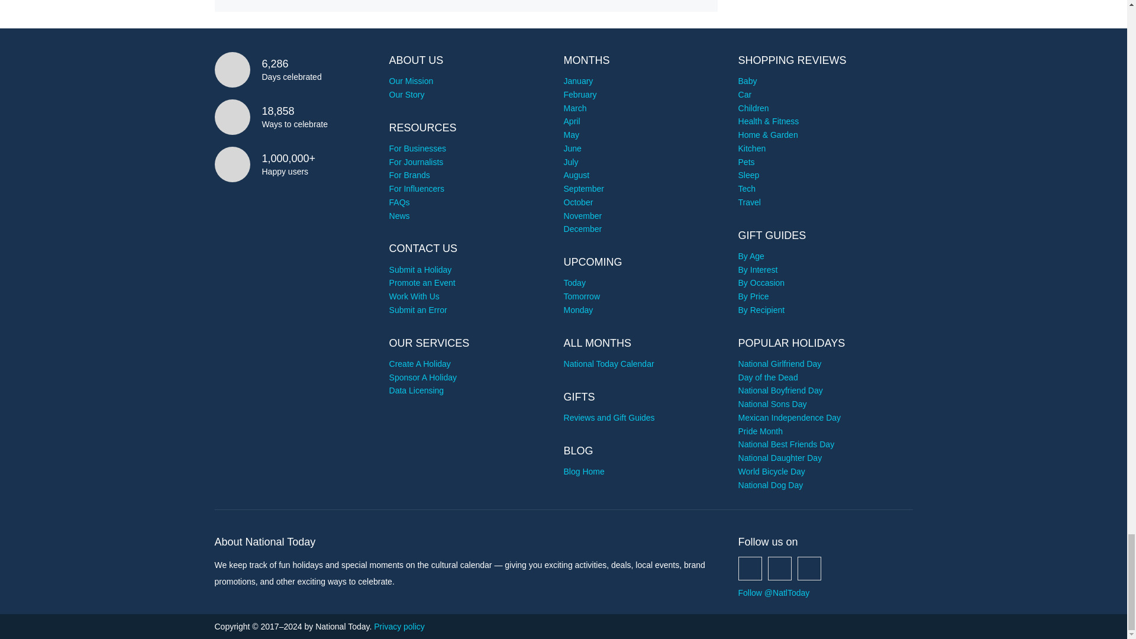 This screenshot has height=639, width=1136. What do you see at coordinates (809, 568) in the screenshot?
I see `Follow us on Instagram` at bounding box center [809, 568].